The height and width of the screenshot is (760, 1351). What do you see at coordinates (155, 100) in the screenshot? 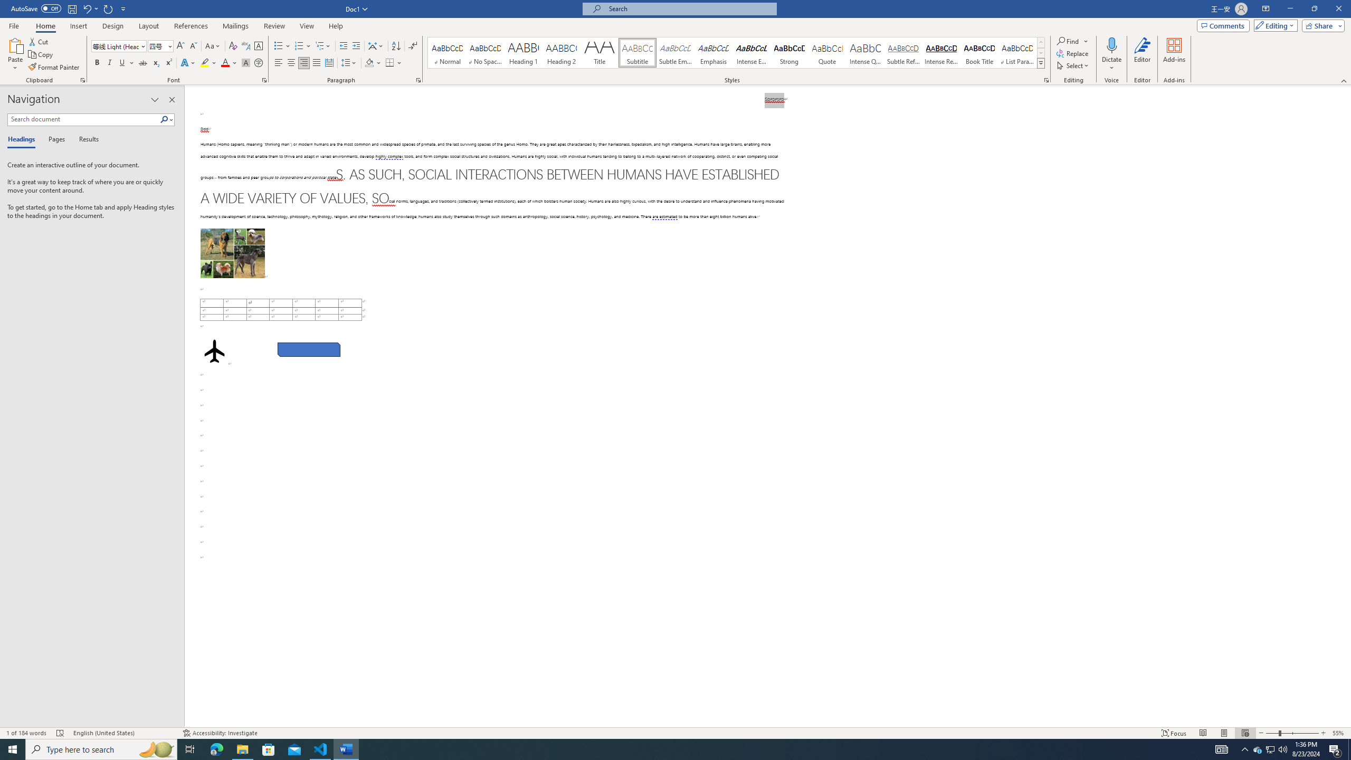
I see `Task Pane Options` at bounding box center [155, 100].